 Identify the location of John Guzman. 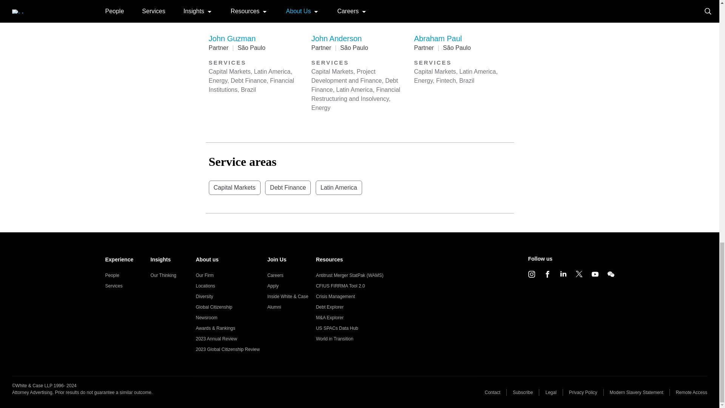
(232, 39).